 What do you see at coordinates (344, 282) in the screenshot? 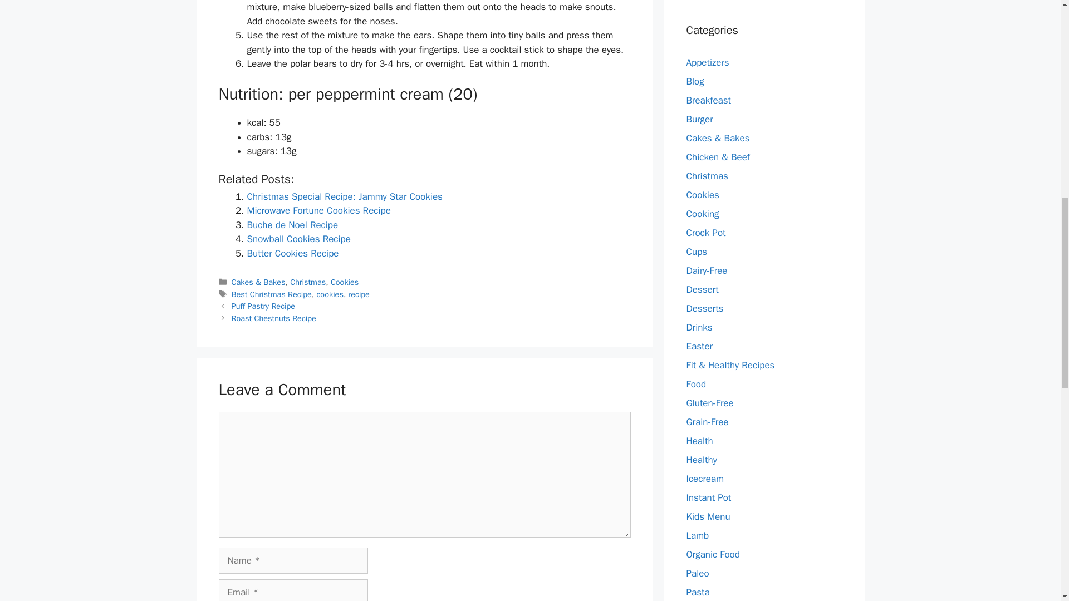
I see `Cookies` at bounding box center [344, 282].